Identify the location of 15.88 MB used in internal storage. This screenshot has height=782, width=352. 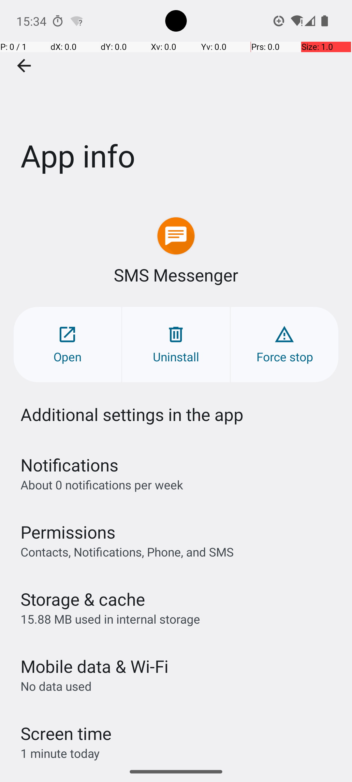
(110, 619).